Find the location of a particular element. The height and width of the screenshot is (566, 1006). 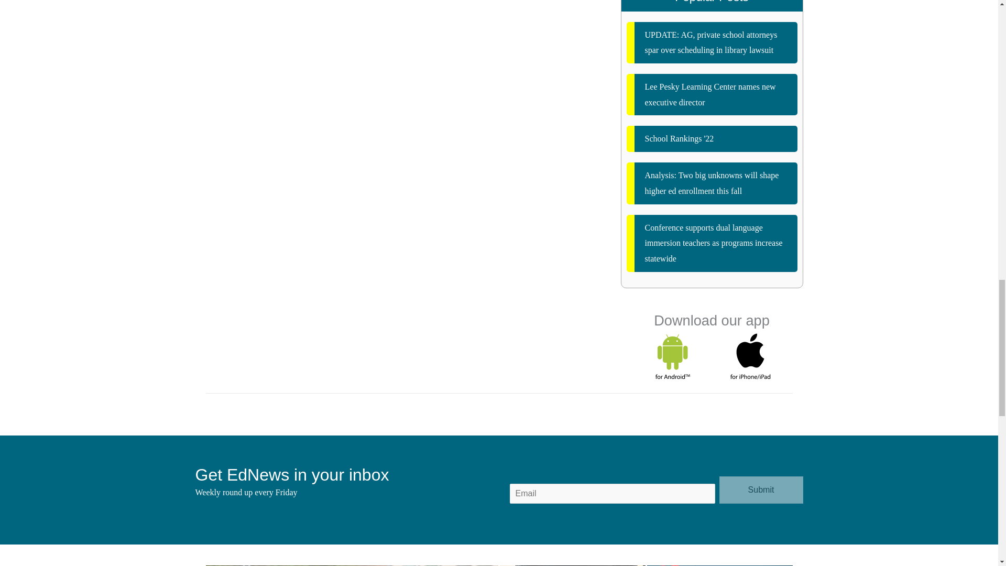

Submit is located at coordinates (761, 490).